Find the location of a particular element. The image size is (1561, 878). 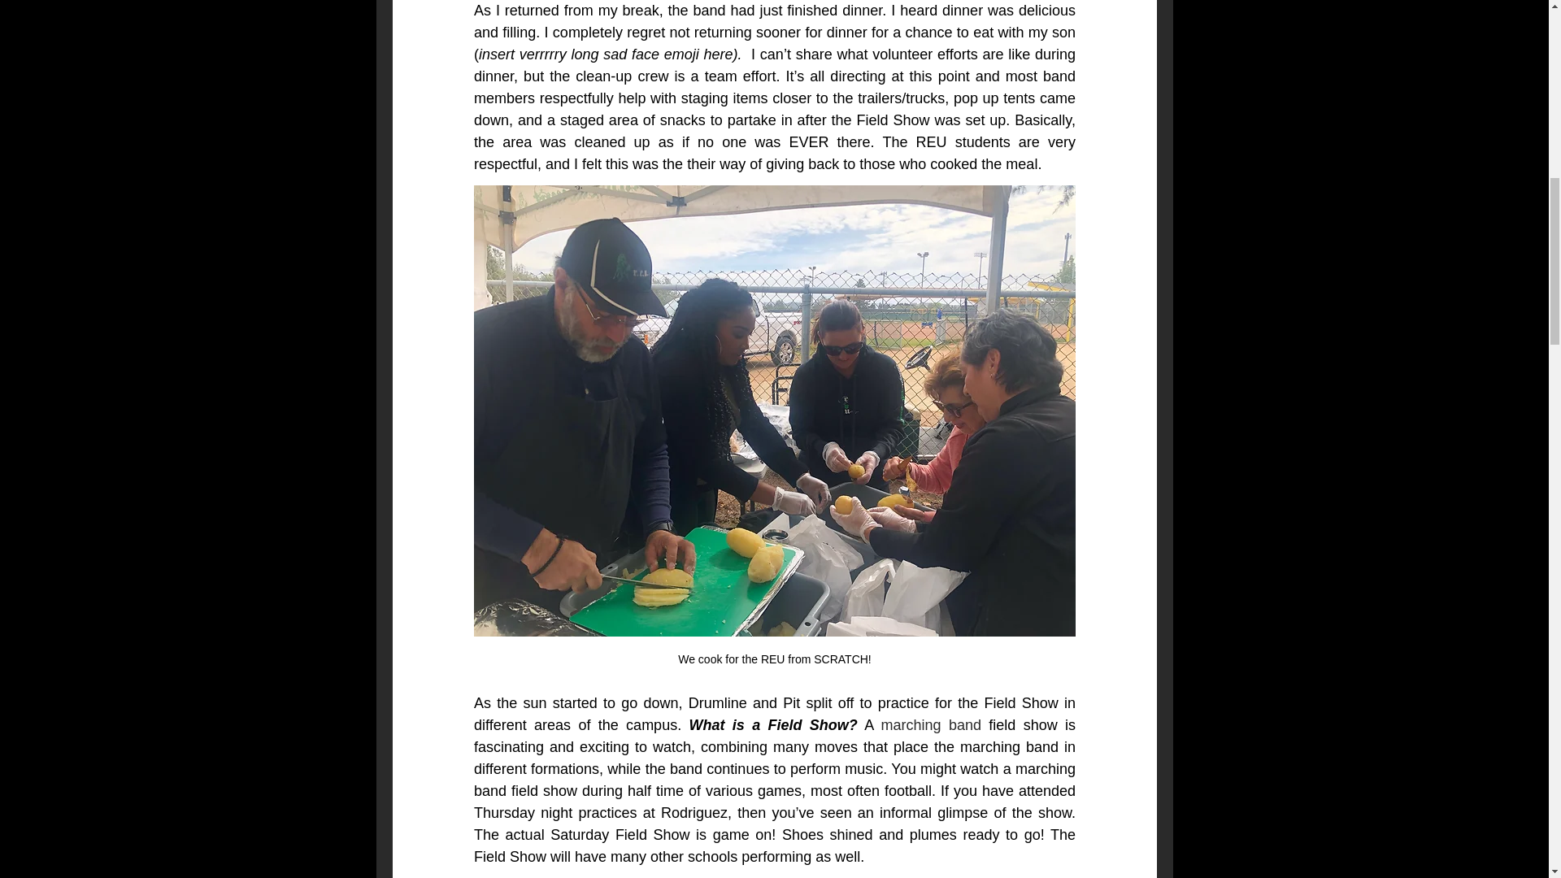

marching band is located at coordinates (930, 725).